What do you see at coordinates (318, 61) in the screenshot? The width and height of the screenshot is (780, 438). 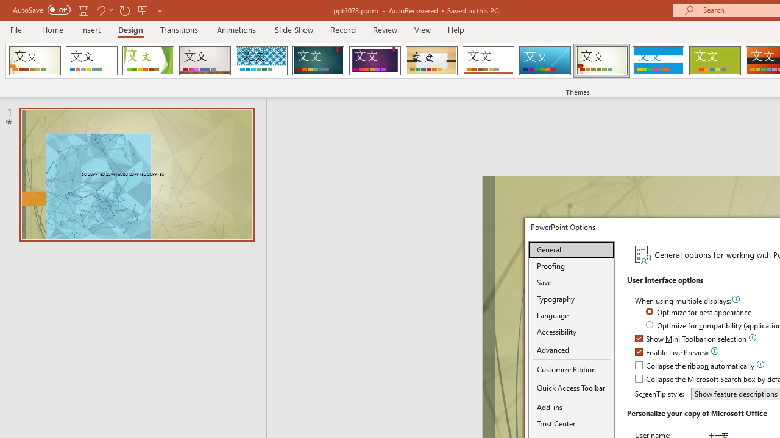 I see `Ion Loading Preview...` at bounding box center [318, 61].